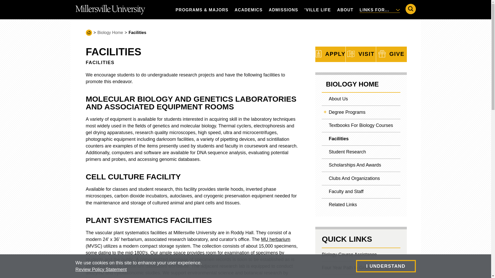 This screenshot has width=495, height=278. Describe the element at coordinates (283, 10) in the screenshot. I see `ADMISSIONS` at that location.